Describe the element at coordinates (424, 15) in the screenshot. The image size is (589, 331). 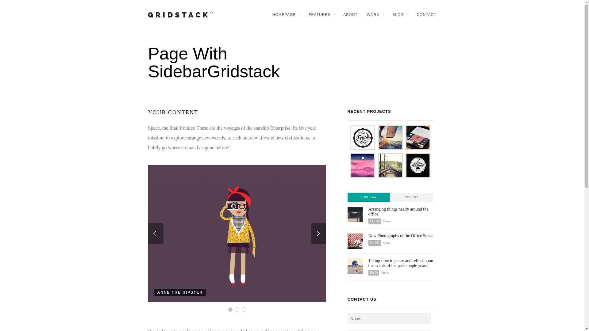
I see `CONTACT` at that location.